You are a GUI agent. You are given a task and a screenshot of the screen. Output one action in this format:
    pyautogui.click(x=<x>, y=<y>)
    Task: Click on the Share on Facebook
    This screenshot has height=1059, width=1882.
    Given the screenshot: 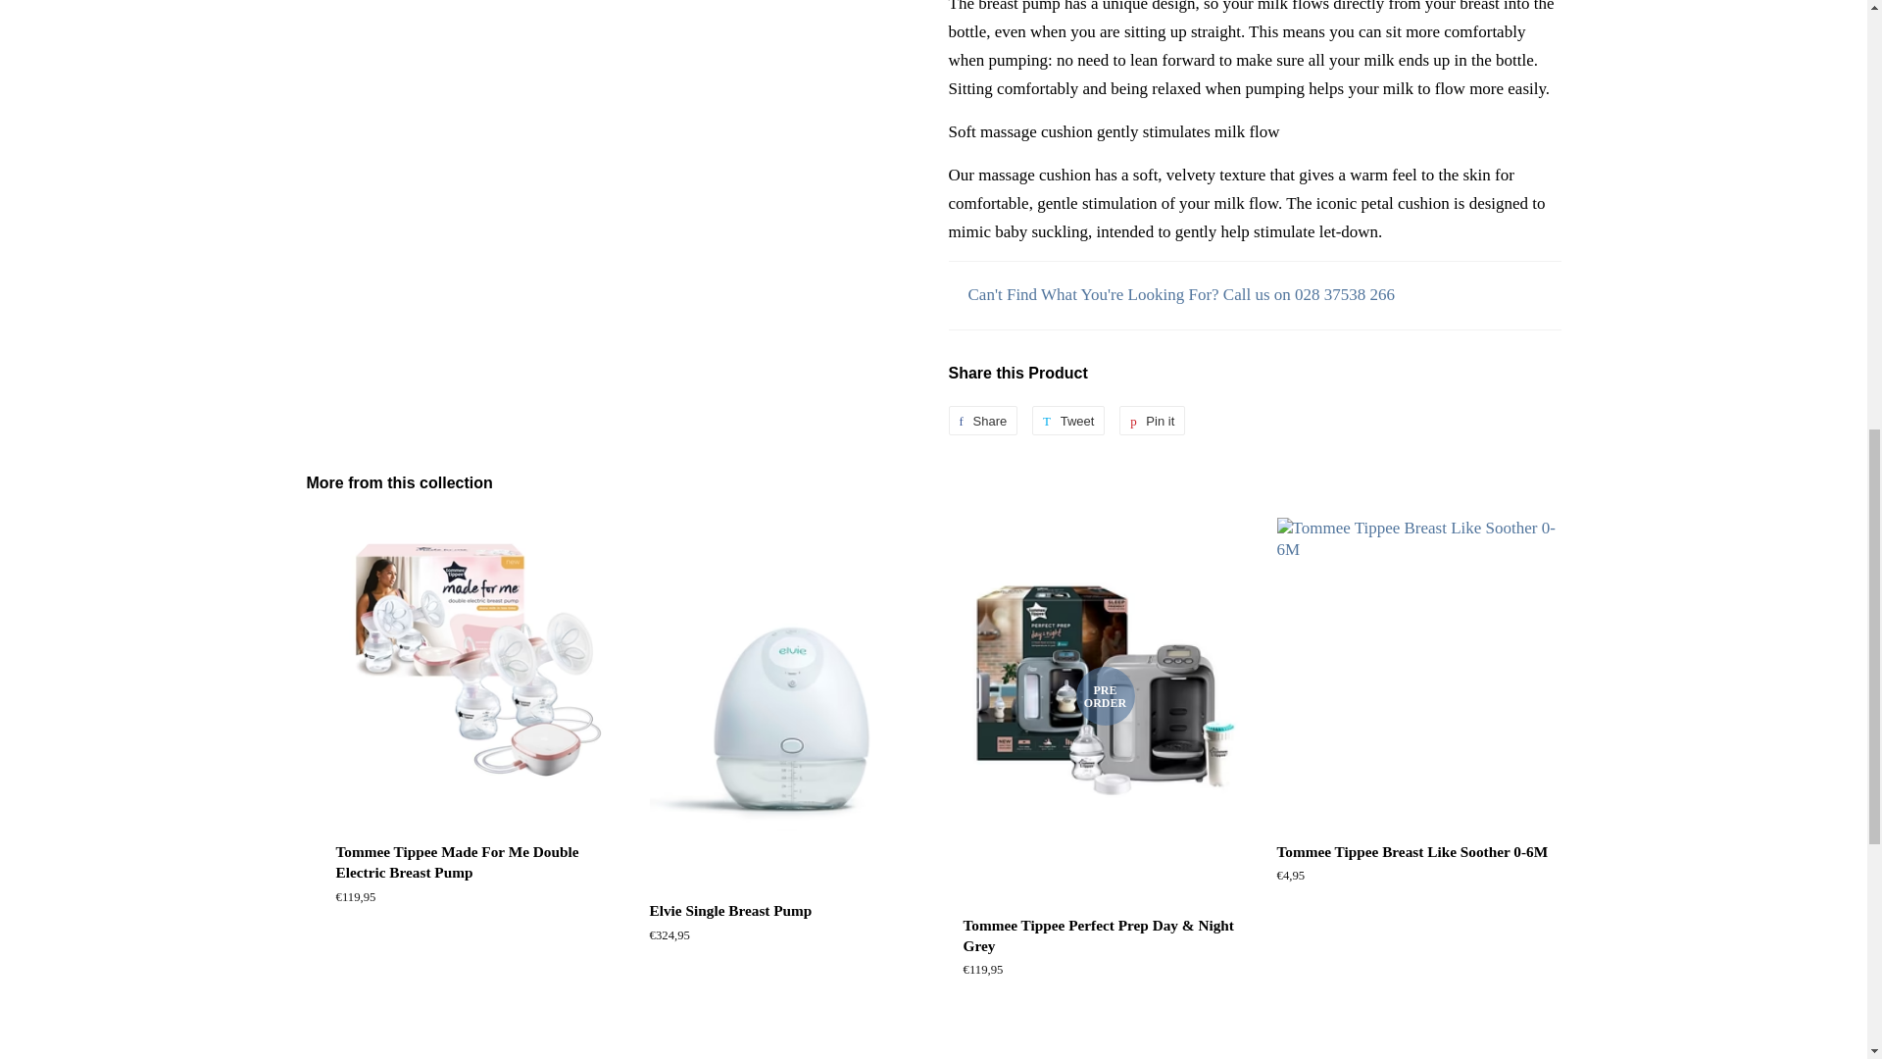 What is the action you would take?
    pyautogui.click(x=982, y=420)
    